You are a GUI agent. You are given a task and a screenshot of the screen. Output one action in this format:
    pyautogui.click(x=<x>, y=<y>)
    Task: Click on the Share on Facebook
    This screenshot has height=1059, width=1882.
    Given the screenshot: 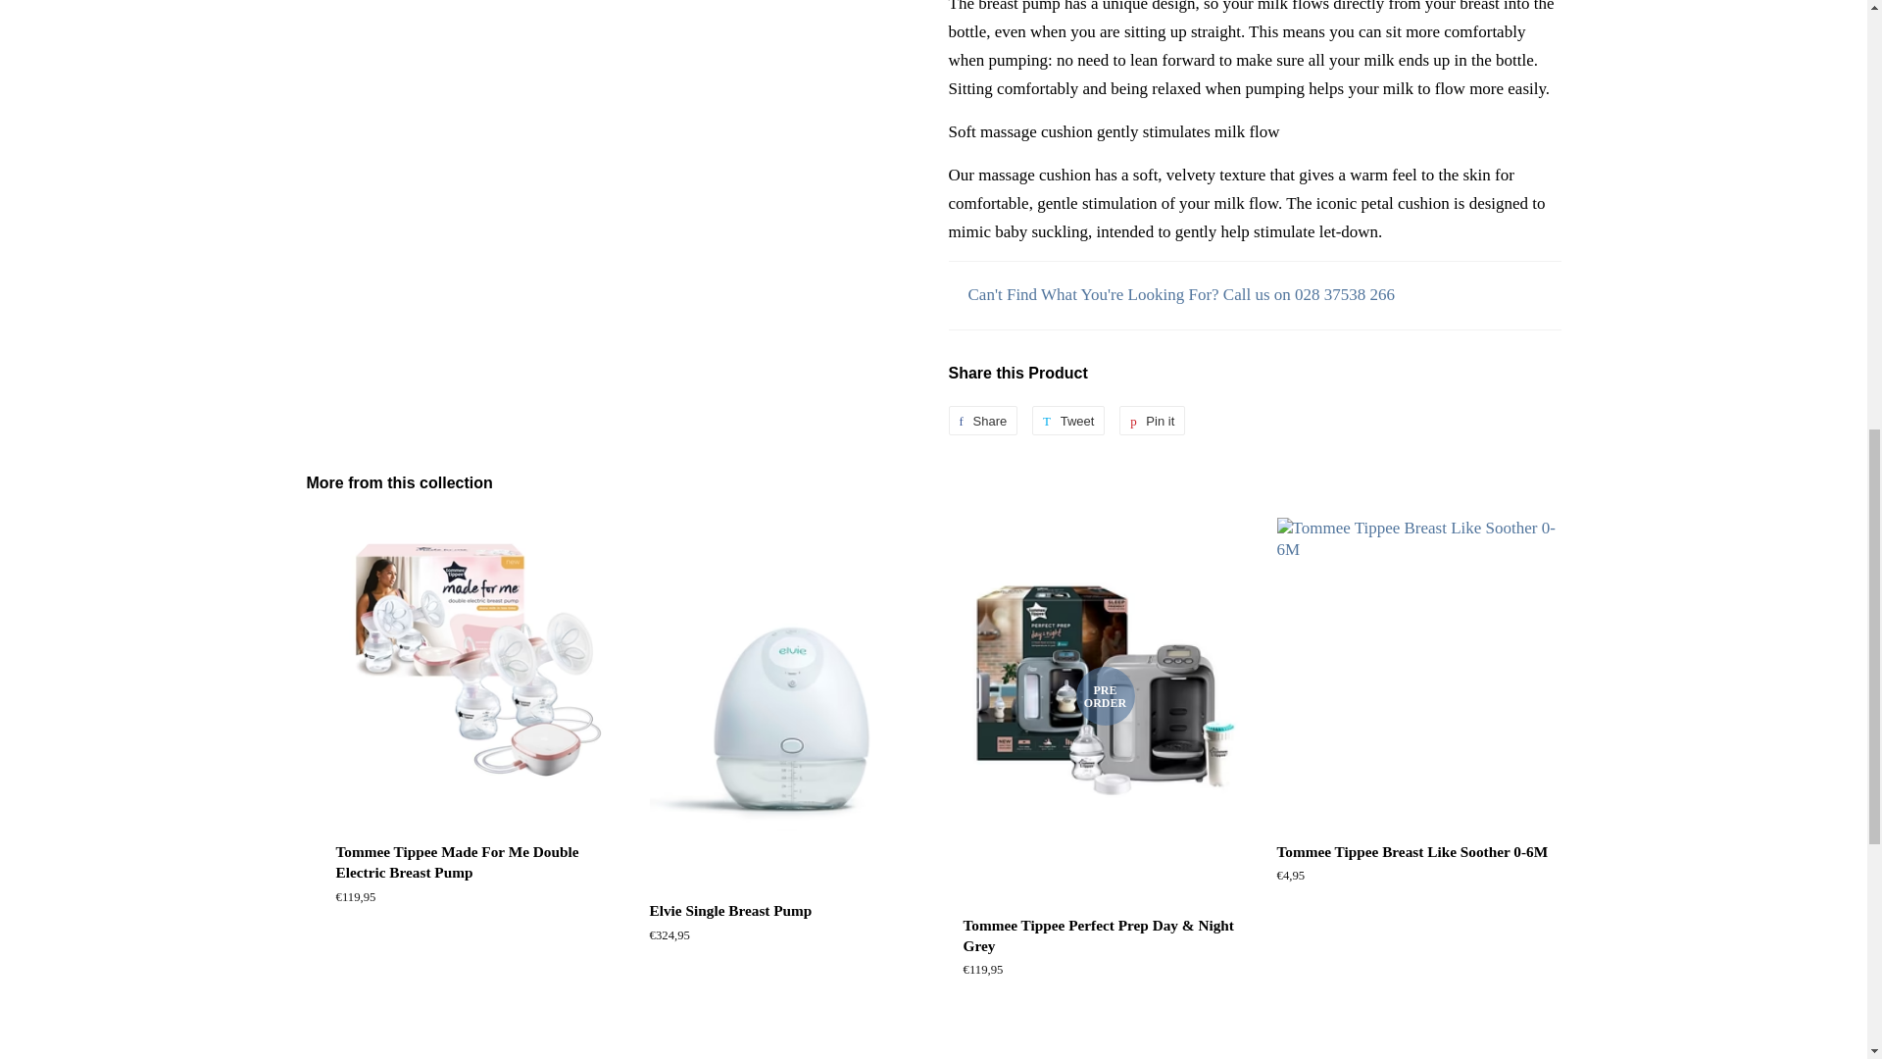 What is the action you would take?
    pyautogui.click(x=982, y=420)
    